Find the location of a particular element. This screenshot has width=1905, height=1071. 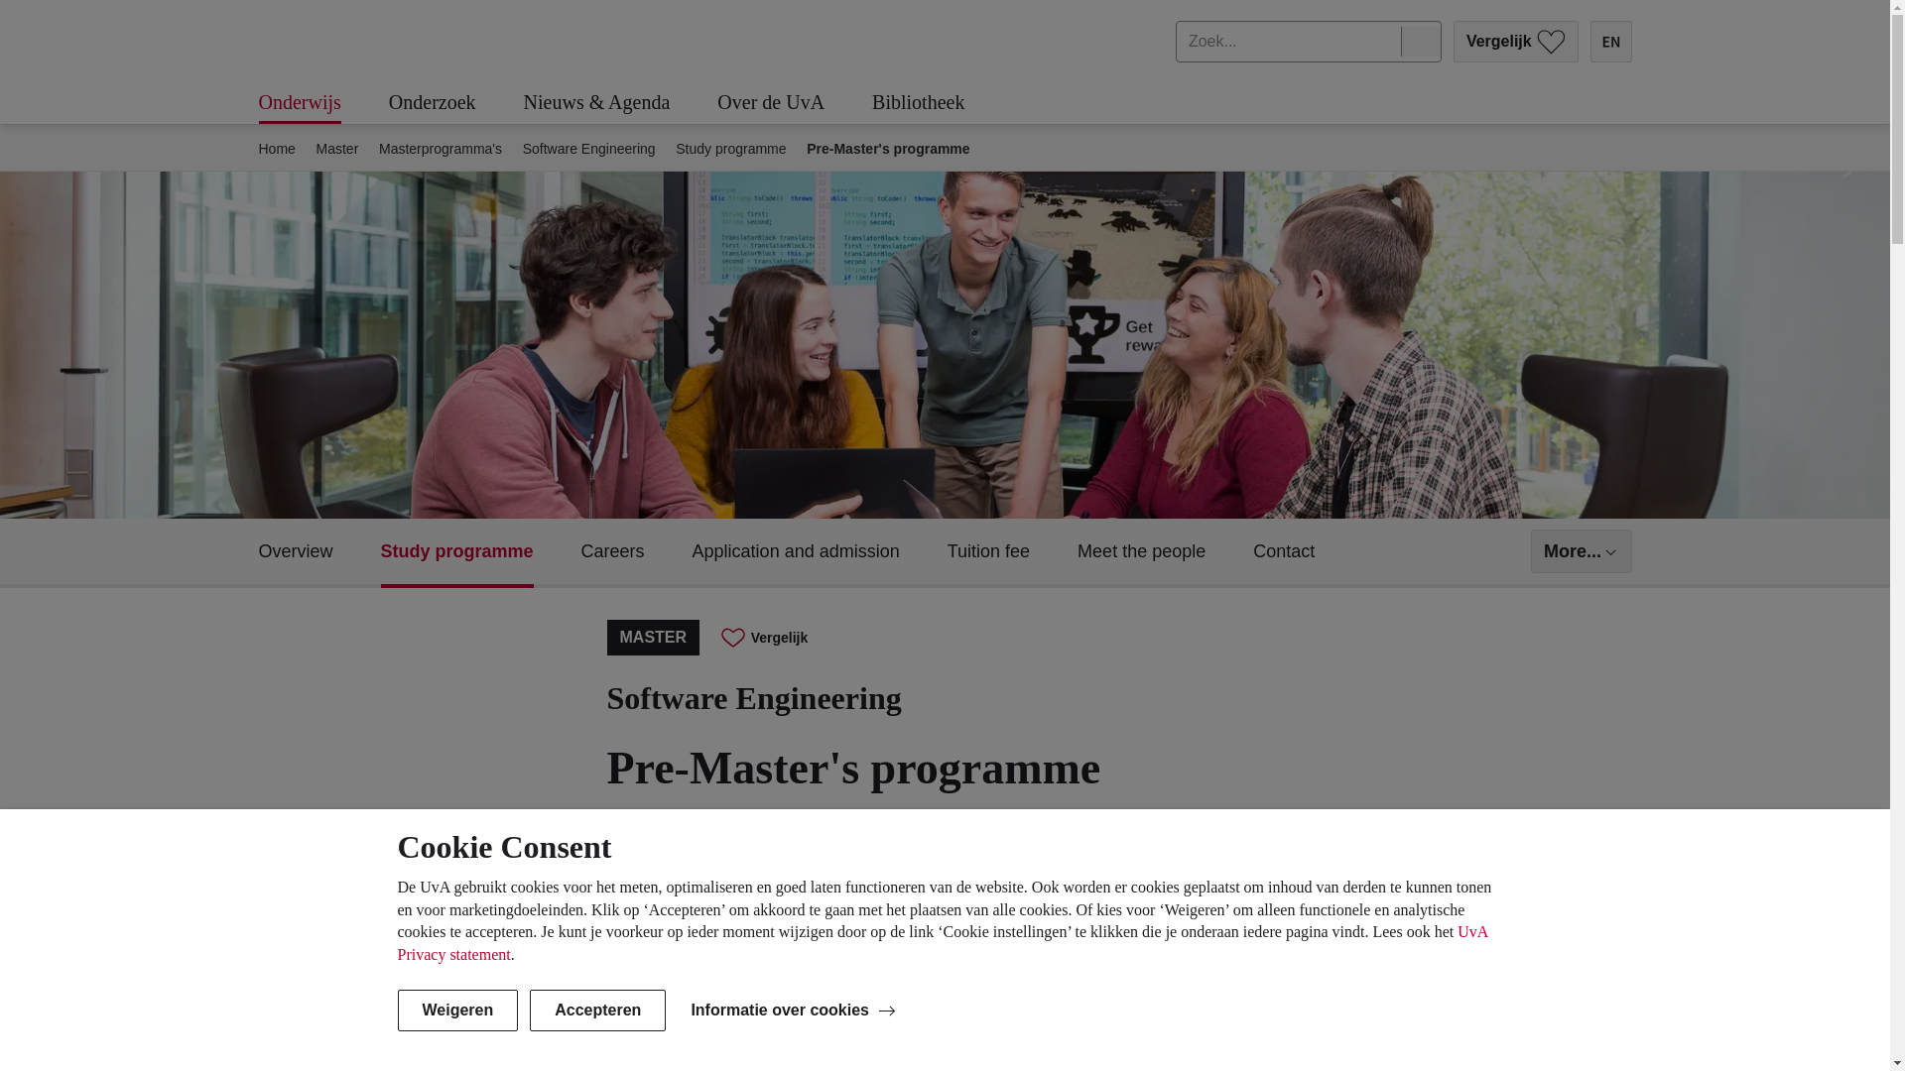

Vergelijk is located at coordinates (1516, 41).